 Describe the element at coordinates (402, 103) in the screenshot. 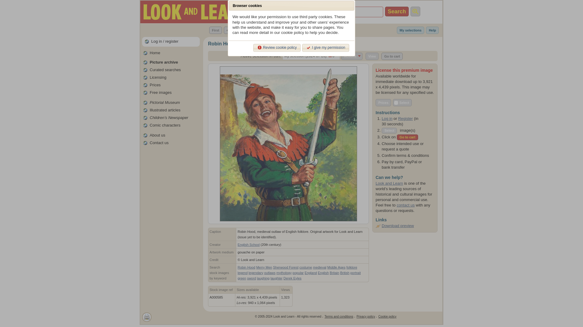

I see `Add to active selection` at that location.